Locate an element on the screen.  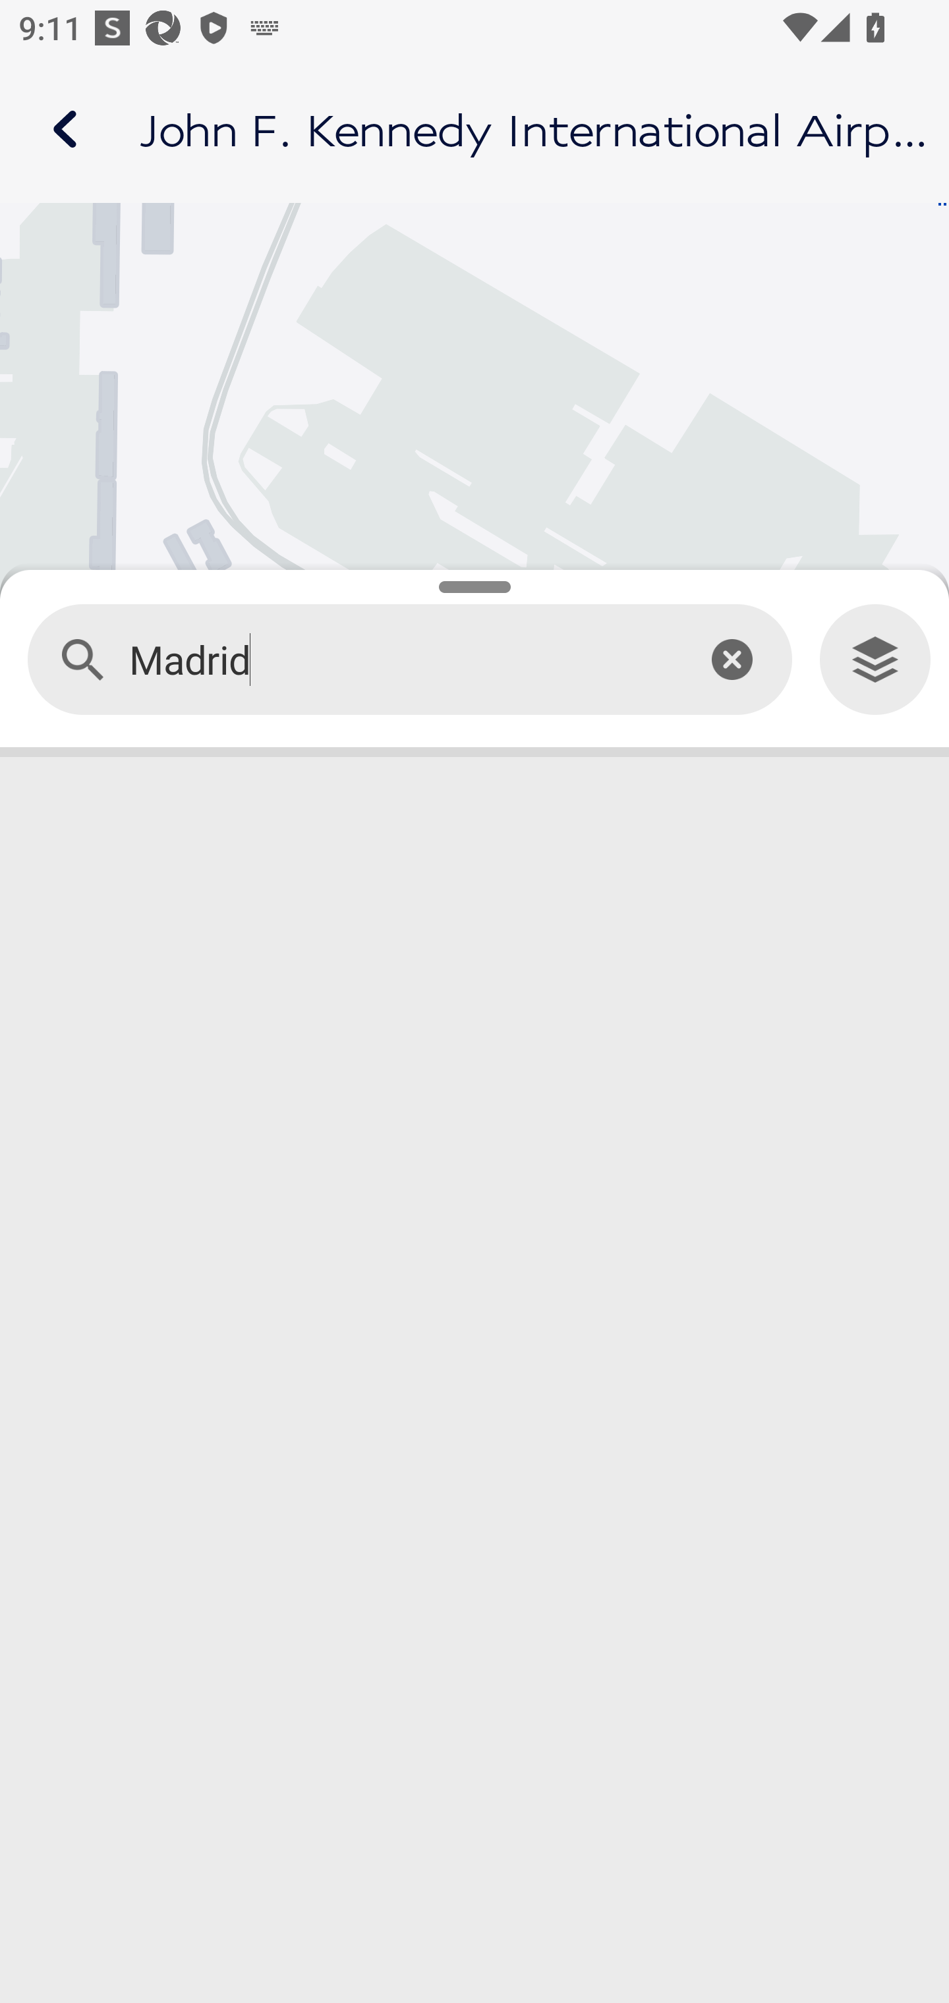
Madrid is located at coordinates (398, 660).